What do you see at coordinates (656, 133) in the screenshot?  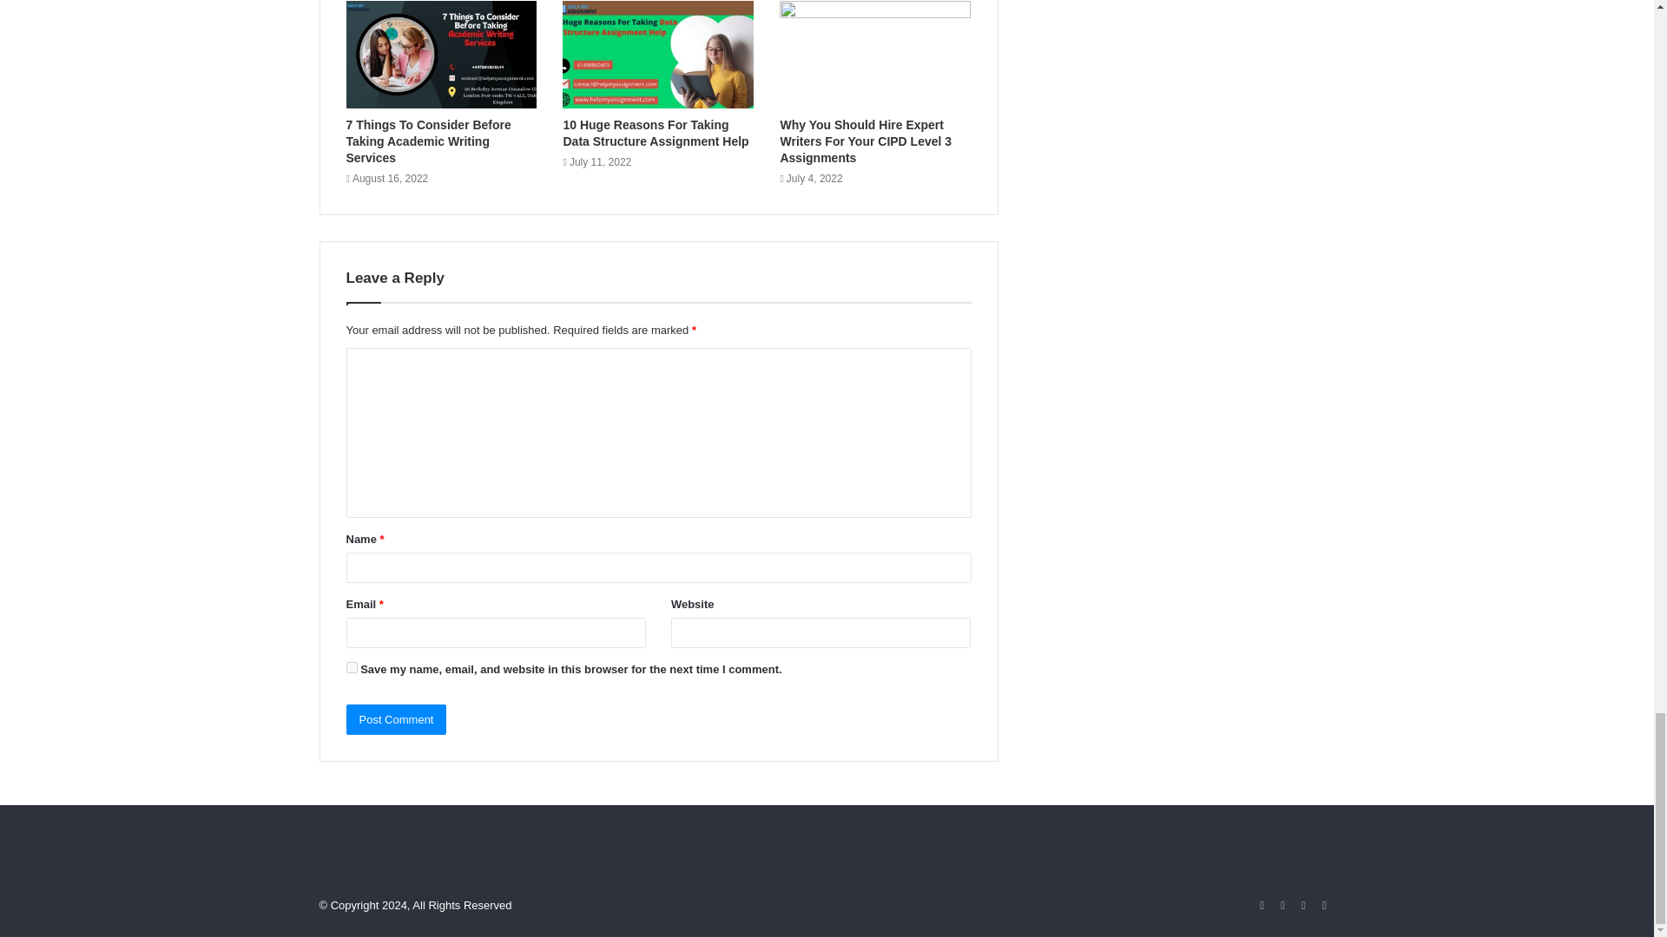 I see `10 Huge Reasons For Taking Data Structure Assignment Help` at bounding box center [656, 133].